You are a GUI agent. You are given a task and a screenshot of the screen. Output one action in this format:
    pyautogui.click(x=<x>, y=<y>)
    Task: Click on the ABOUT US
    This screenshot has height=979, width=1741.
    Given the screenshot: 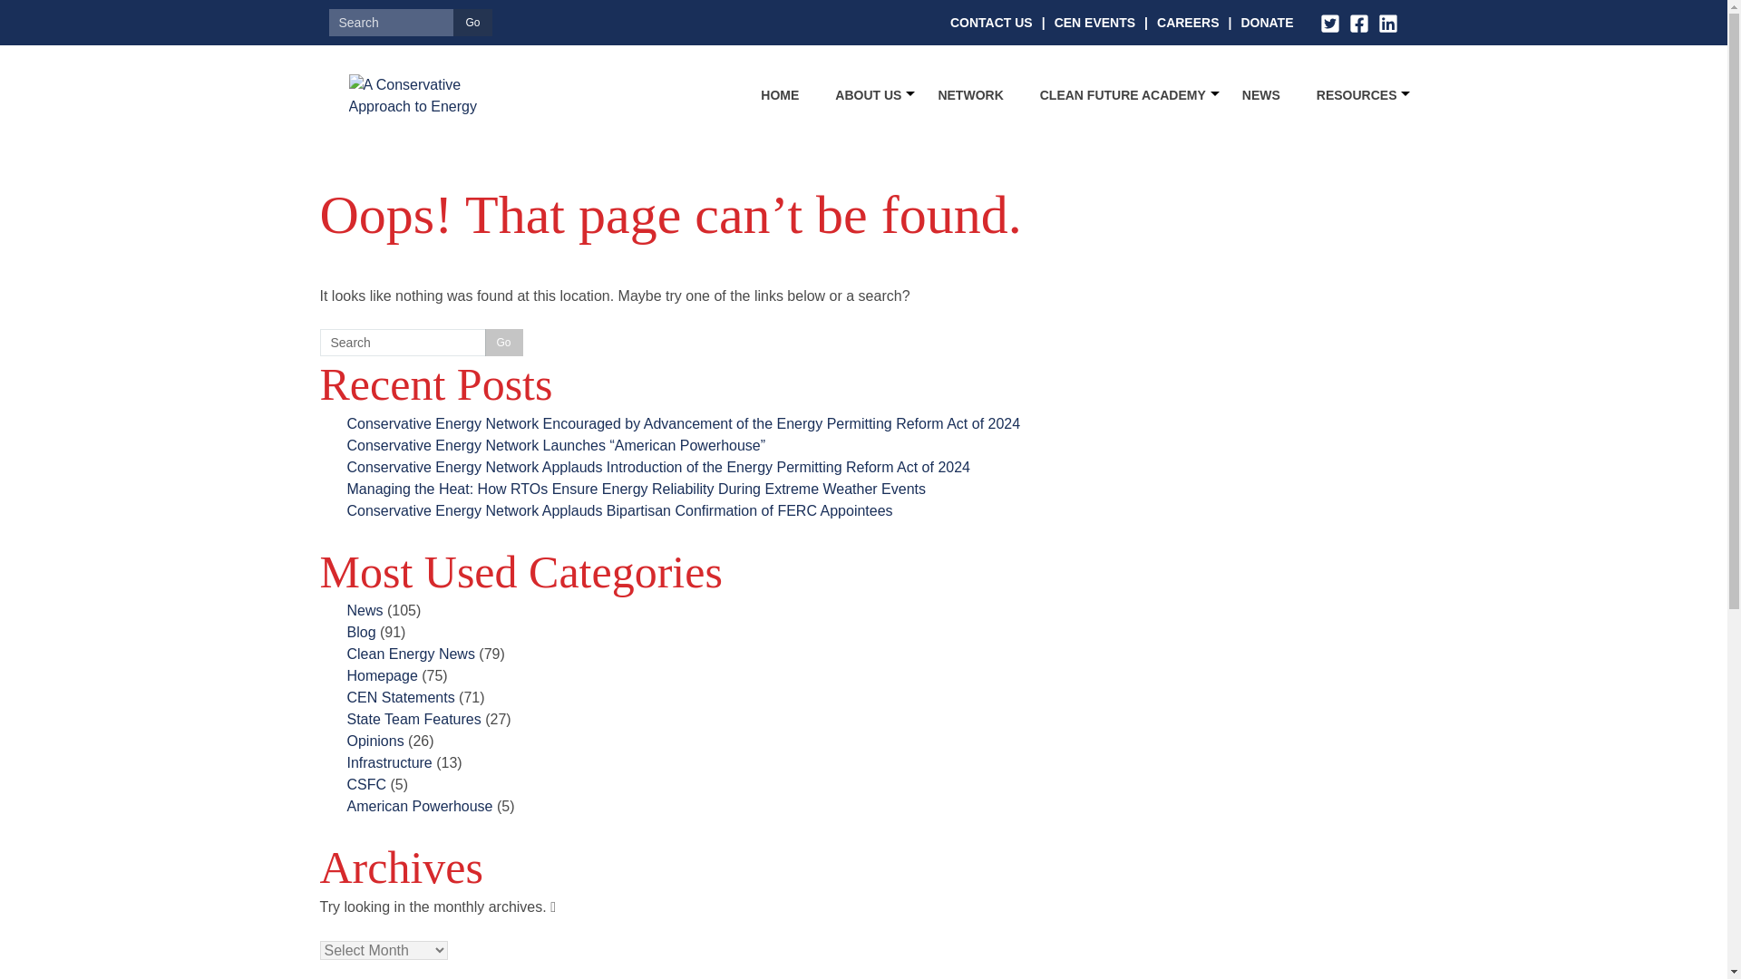 What is the action you would take?
    pyautogui.click(x=869, y=94)
    